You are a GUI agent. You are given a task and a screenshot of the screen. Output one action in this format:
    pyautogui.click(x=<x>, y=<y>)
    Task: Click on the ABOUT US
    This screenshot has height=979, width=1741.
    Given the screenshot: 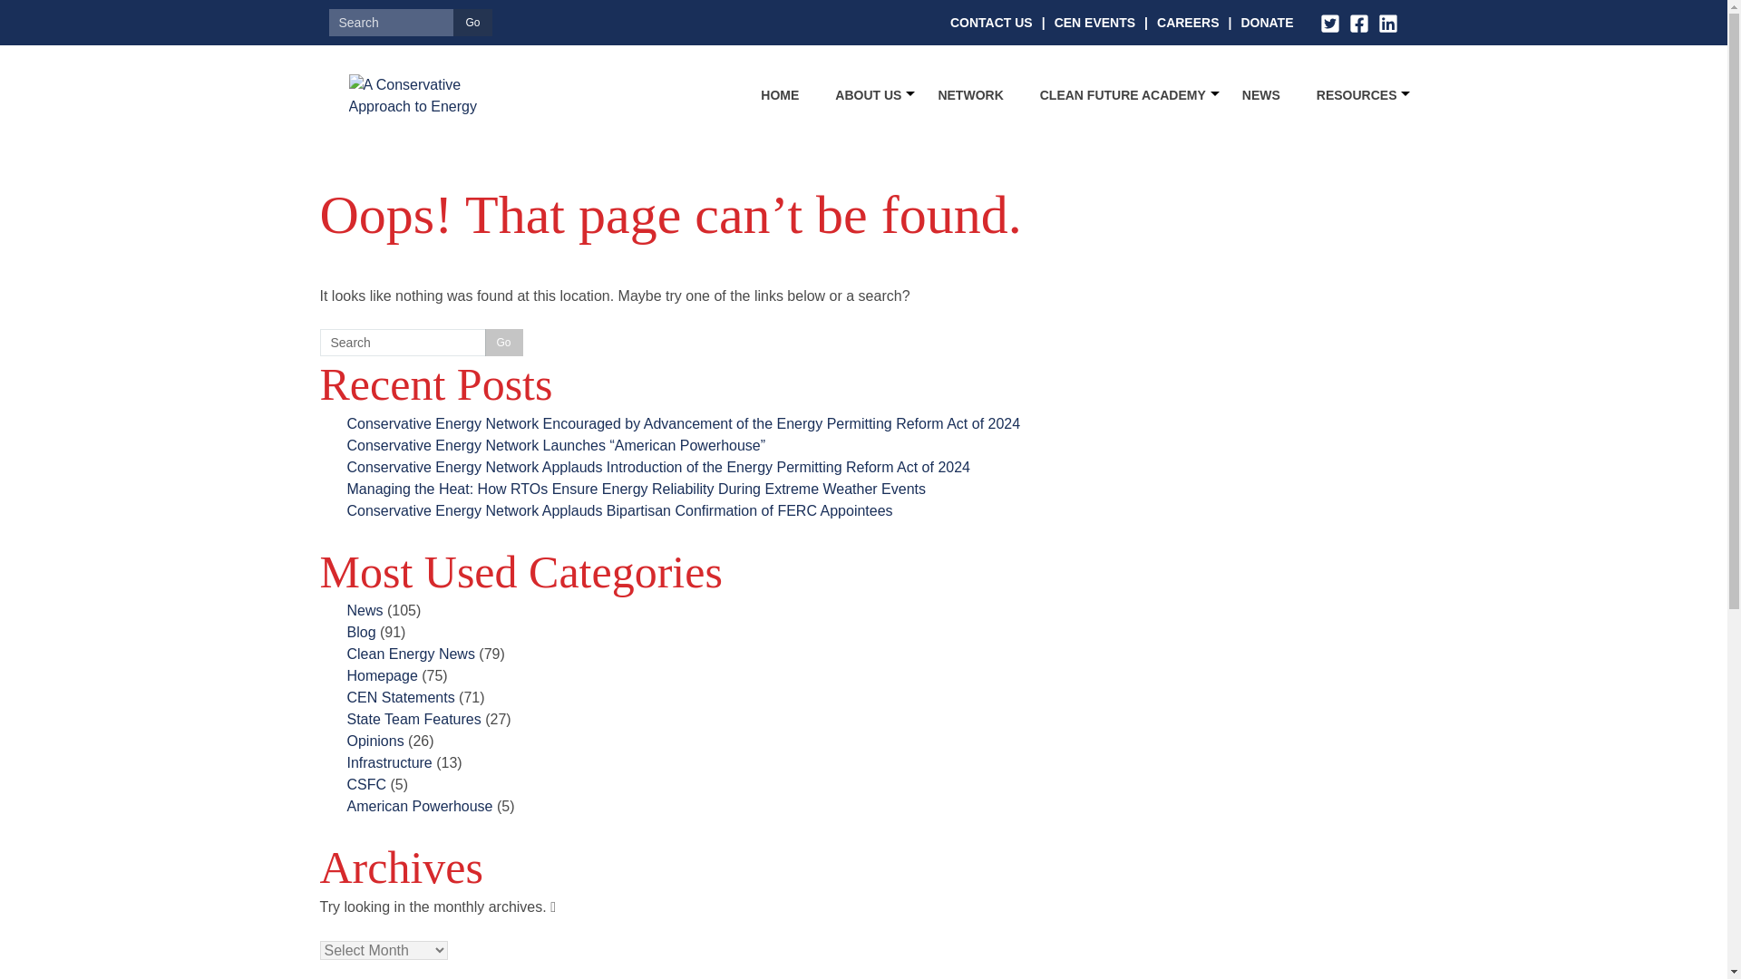 What is the action you would take?
    pyautogui.click(x=869, y=94)
    